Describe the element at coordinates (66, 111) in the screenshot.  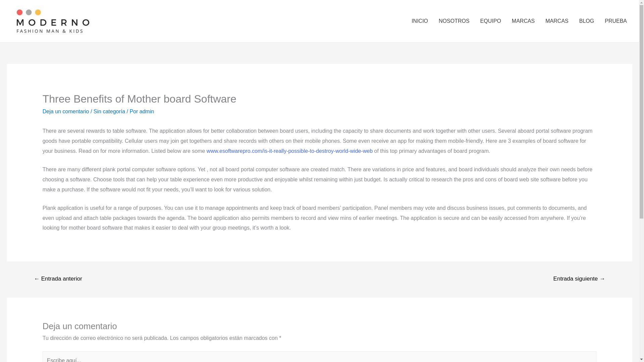
I see `Deja un comentario` at that location.